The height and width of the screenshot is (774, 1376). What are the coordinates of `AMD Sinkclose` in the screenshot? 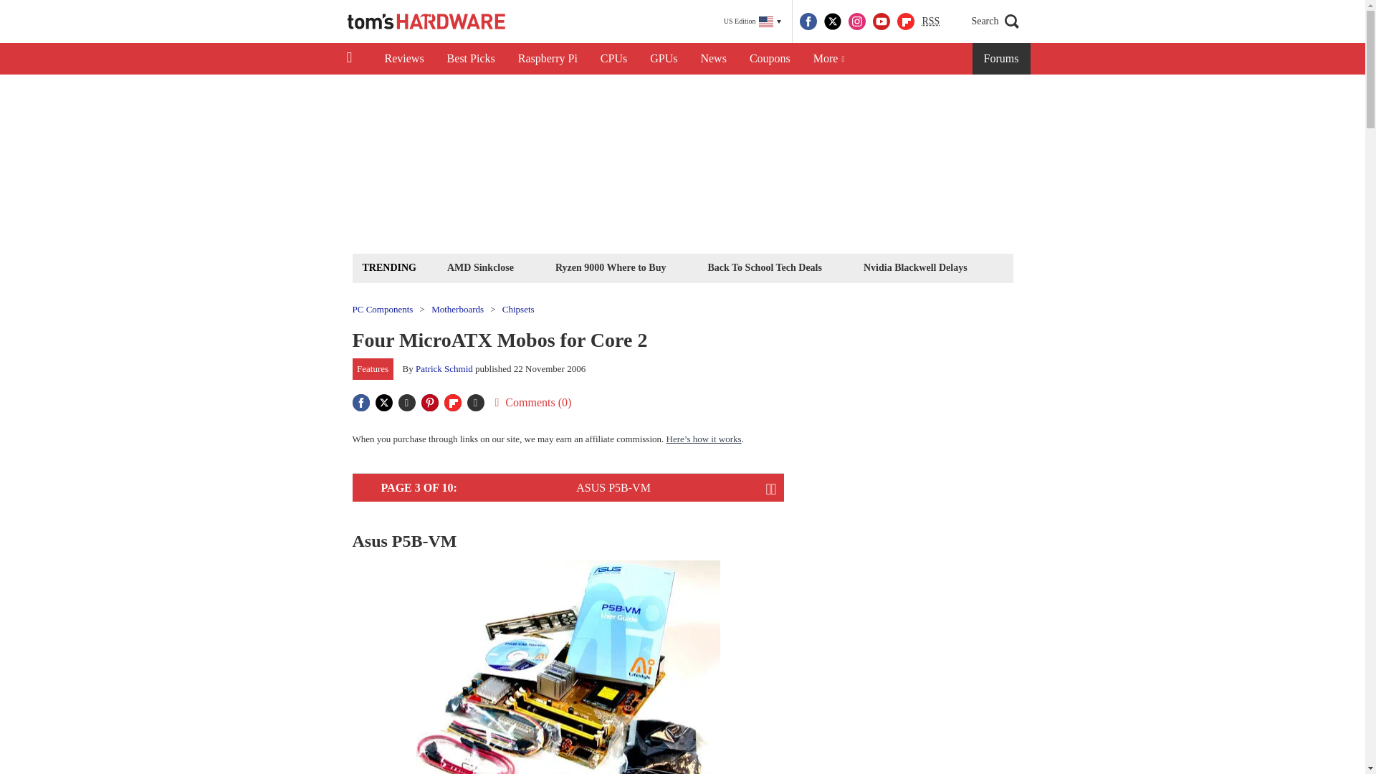 It's located at (480, 267).